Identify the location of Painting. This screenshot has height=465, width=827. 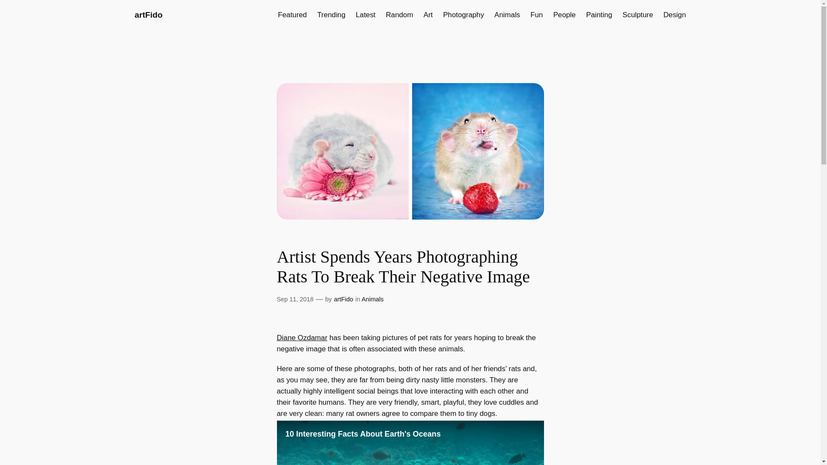
(600, 15).